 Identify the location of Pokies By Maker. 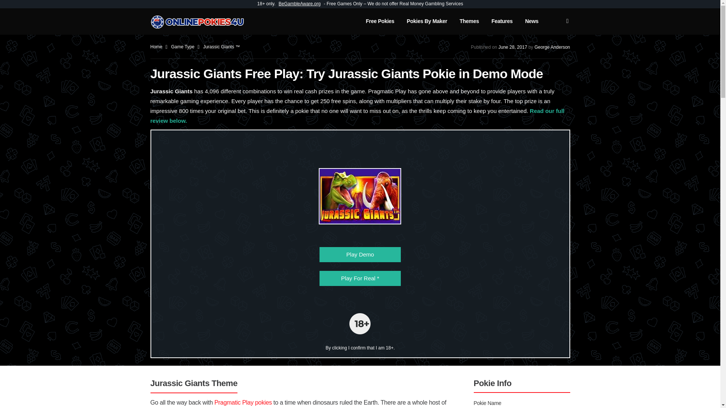
(427, 25).